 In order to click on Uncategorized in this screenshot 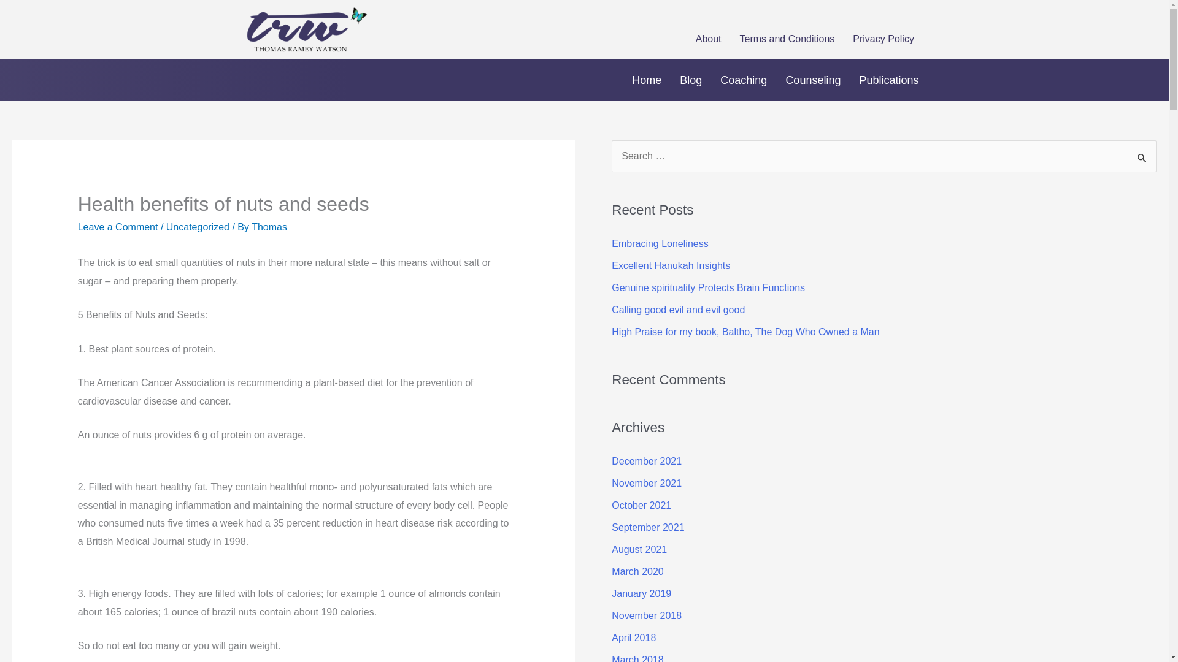, I will do `click(198, 227)`.